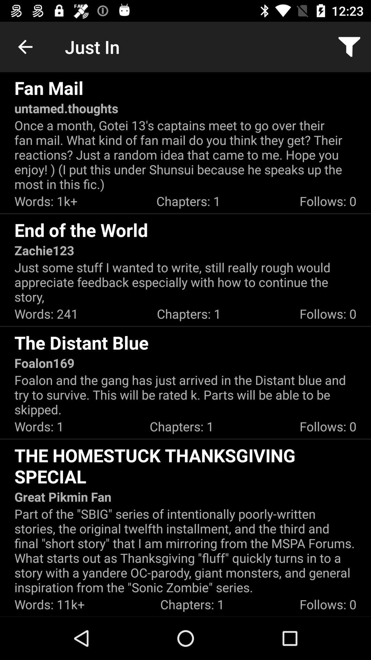  I want to click on tap the homestuck thanksgiving, so click(185, 465).